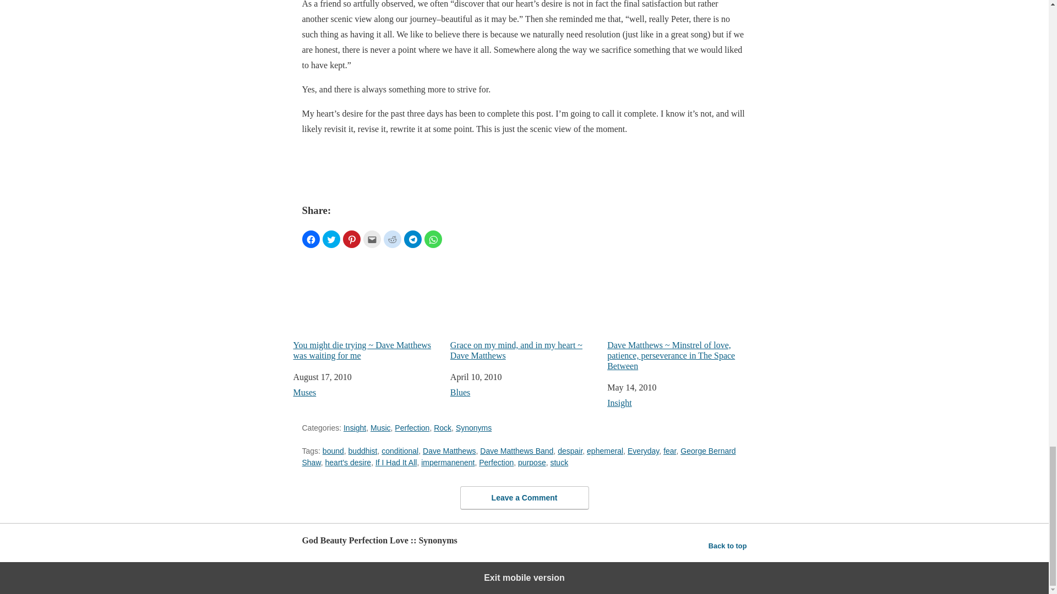 The image size is (1057, 594). I want to click on Perfection, so click(496, 462).